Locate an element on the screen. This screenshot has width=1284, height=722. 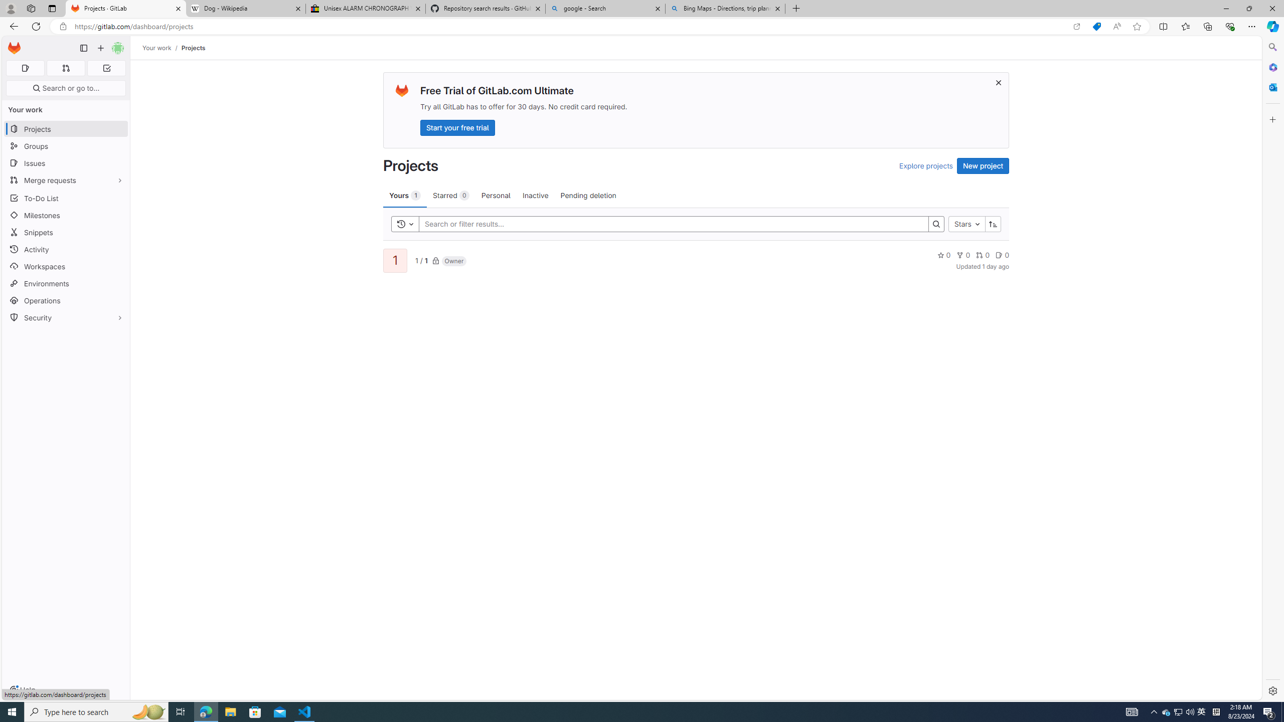
Starred 0 is located at coordinates (450, 195).